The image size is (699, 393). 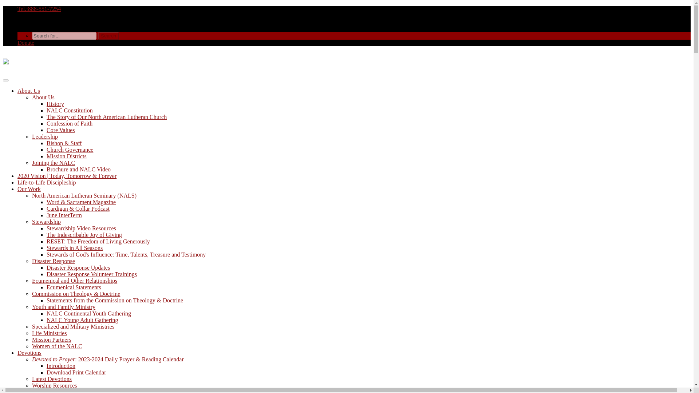 I want to click on Joining the NALC, so click(x=53, y=162).